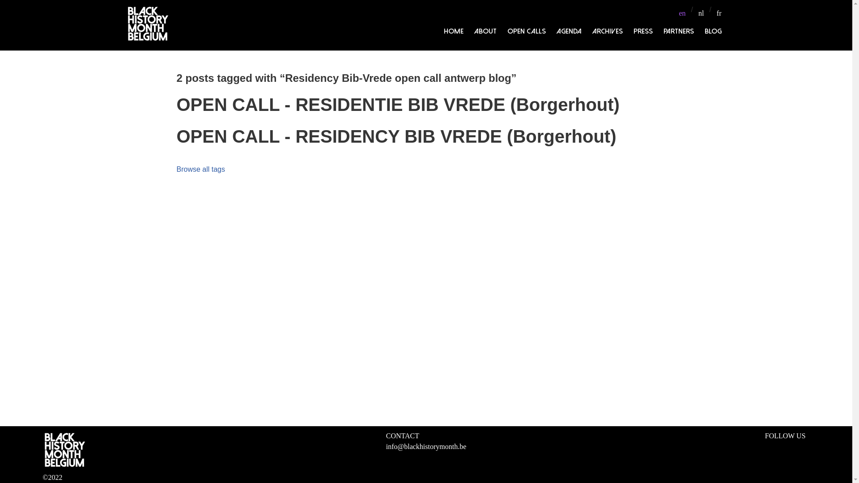 The image size is (859, 483). What do you see at coordinates (778, 446) in the screenshot?
I see `instagram` at bounding box center [778, 446].